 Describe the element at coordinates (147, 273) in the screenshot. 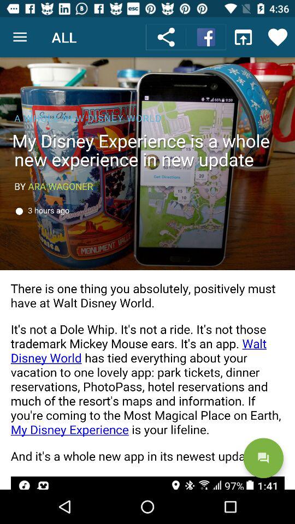

I see `full content selection` at that location.